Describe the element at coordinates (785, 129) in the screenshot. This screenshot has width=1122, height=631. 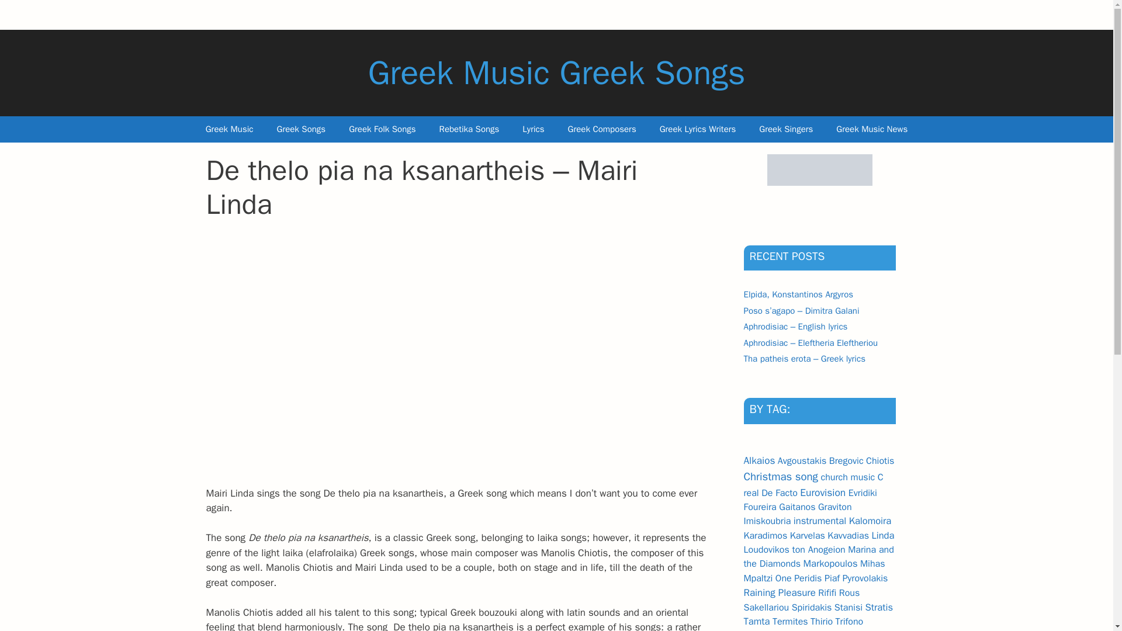
I see `Greek Singers` at that location.